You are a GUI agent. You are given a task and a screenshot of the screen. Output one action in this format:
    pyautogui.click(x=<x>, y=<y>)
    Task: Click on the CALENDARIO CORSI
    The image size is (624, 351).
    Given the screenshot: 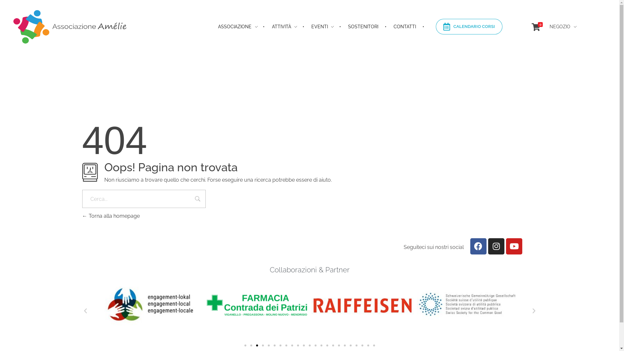 What is the action you would take?
    pyautogui.click(x=469, y=27)
    